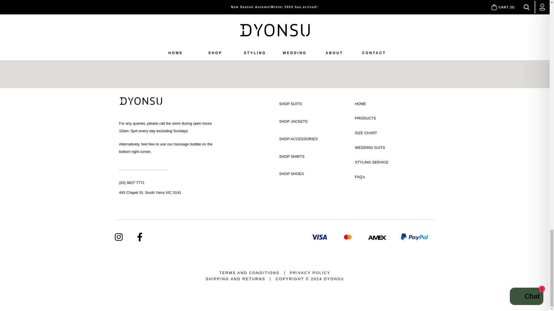  What do you see at coordinates (393, 162) in the screenshot?
I see `STYLING SERVICE` at bounding box center [393, 162].